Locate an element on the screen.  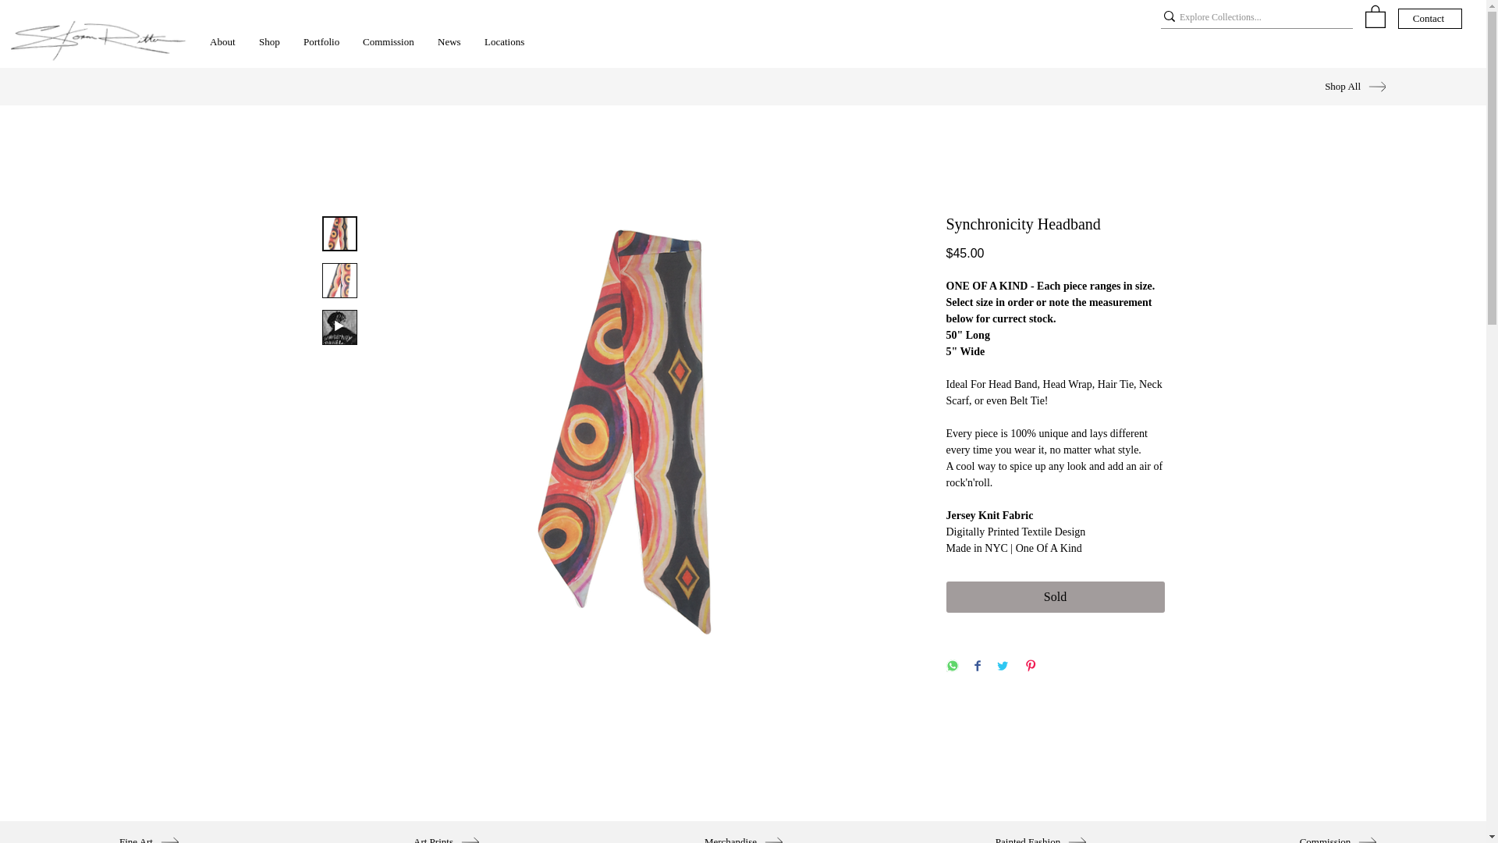
Sold is located at coordinates (1054, 597).